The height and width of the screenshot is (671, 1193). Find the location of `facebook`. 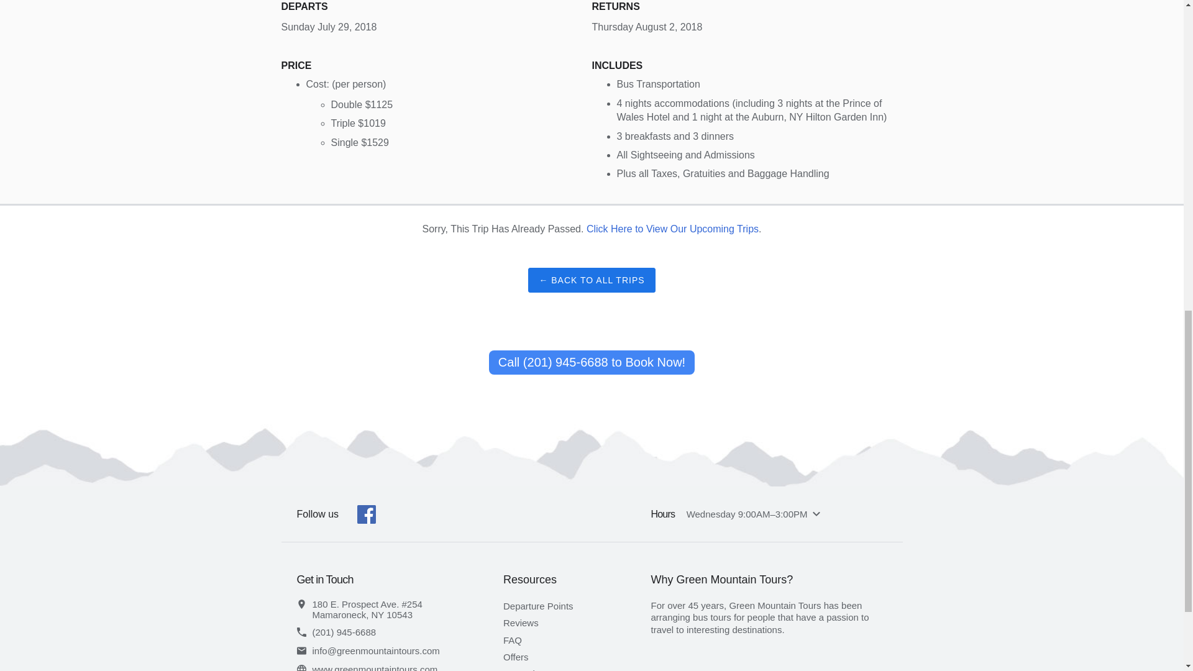

facebook is located at coordinates (366, 514).